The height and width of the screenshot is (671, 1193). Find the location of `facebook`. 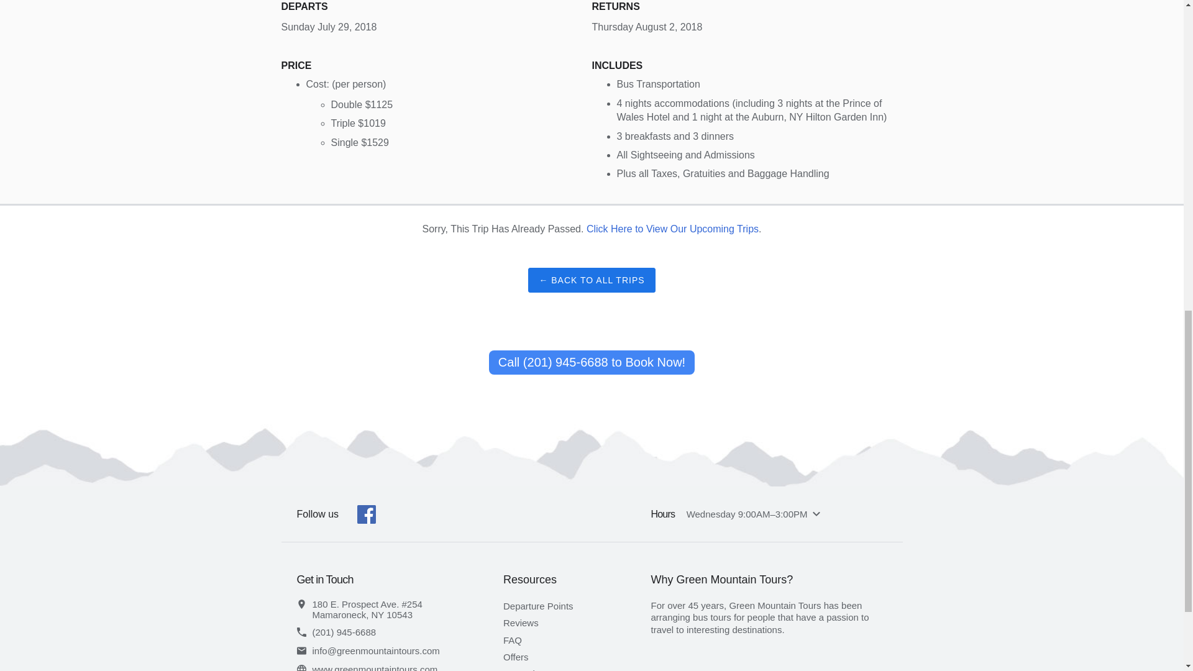

facebook is located at coordinates (366, 514).